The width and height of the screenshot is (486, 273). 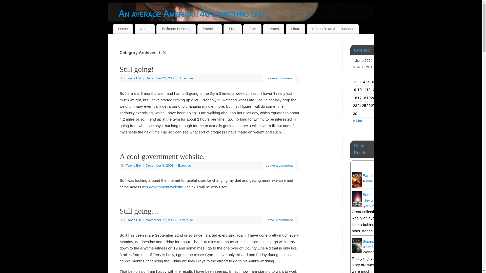 What do you see at coordinates (246, 14) in the screenshot?
I see `An average American 40 something guy..` at bounding box center [246, 14].